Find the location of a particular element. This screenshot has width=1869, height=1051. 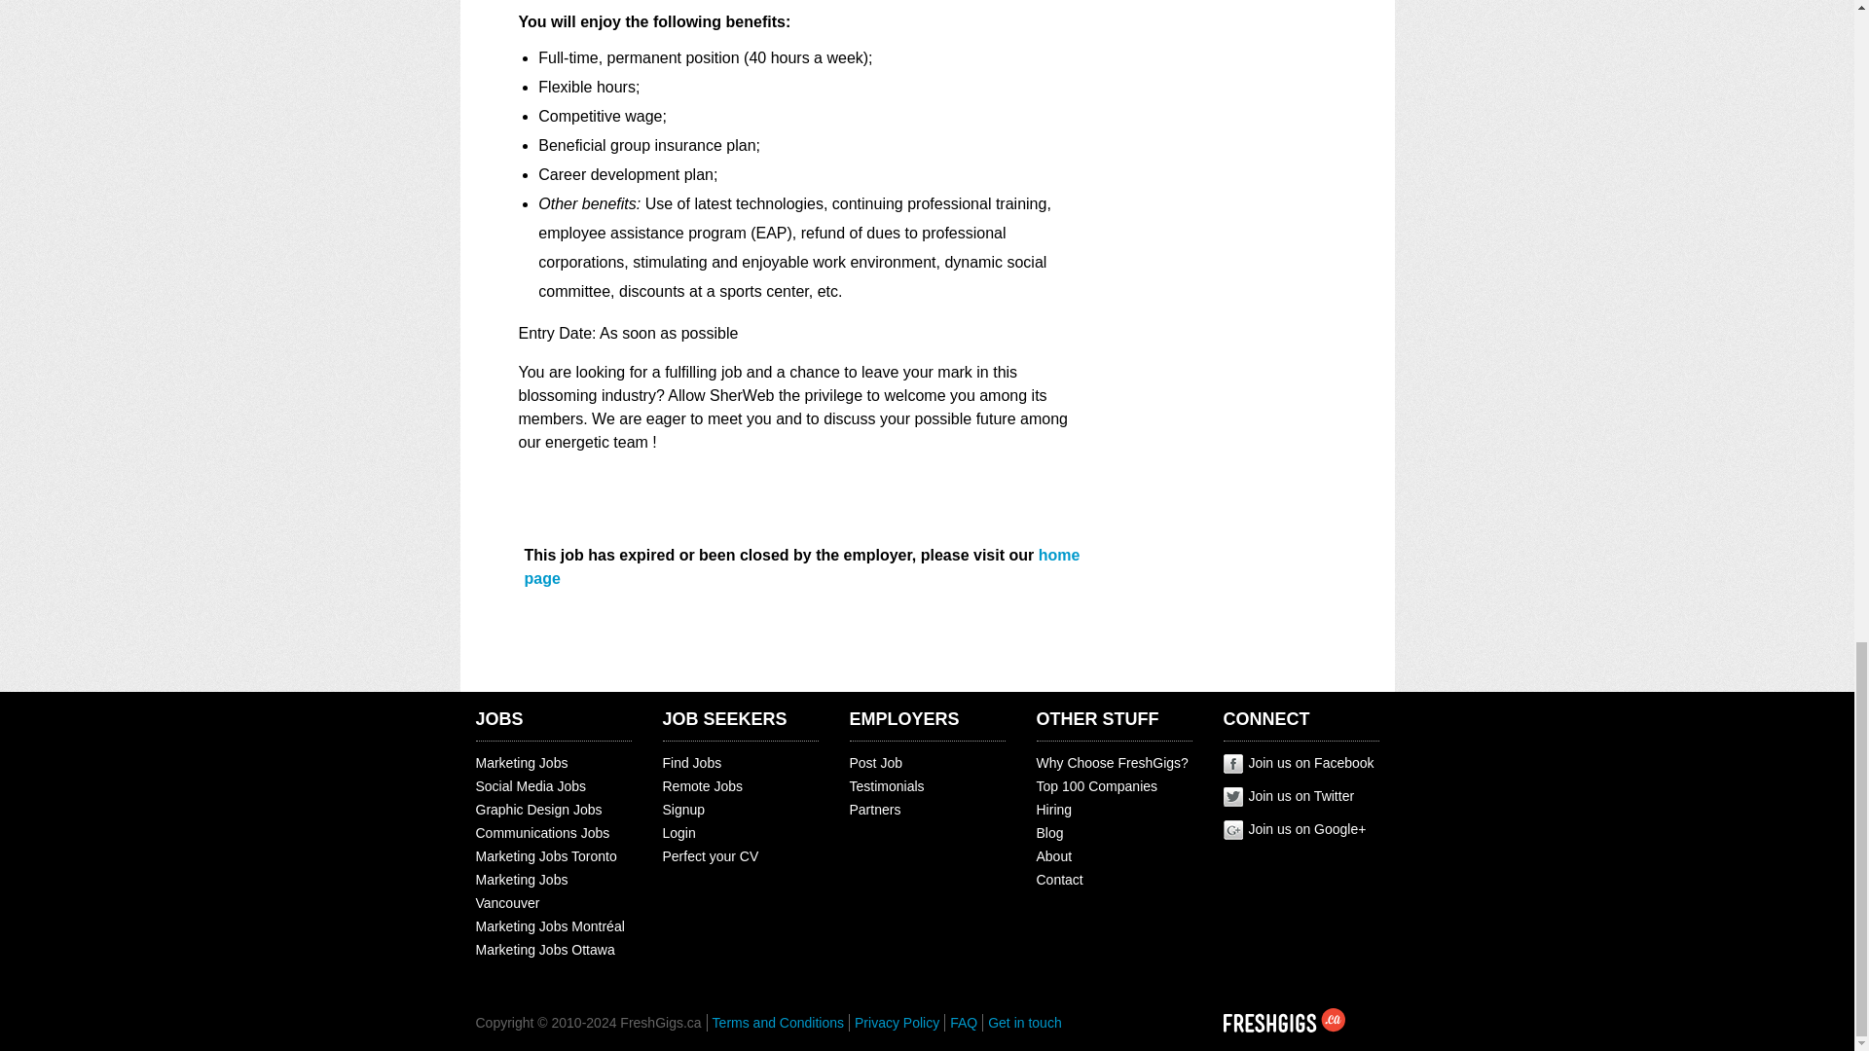

Find Jobs is located at coordinates (691, 763).